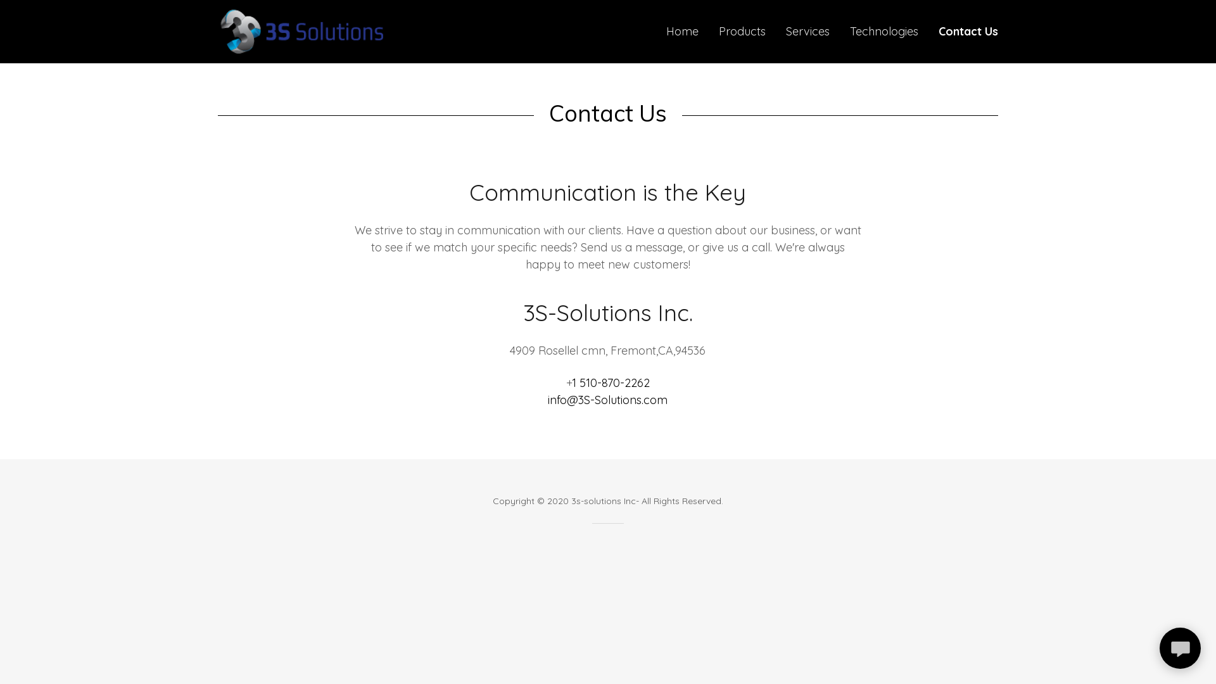 The height and width of the screenshot is (684, 1216). Describe the element at coordinates (884, 32) in the screenshot. I see `Technologies` at that location.